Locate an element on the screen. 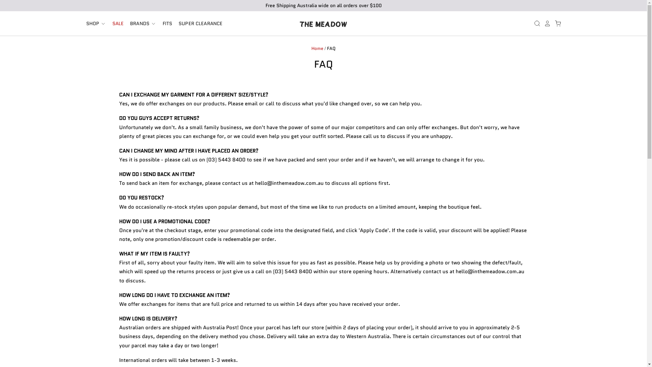 The height and width of the screenshot is (367, 652). FITS is located at coordinates (164, 24).